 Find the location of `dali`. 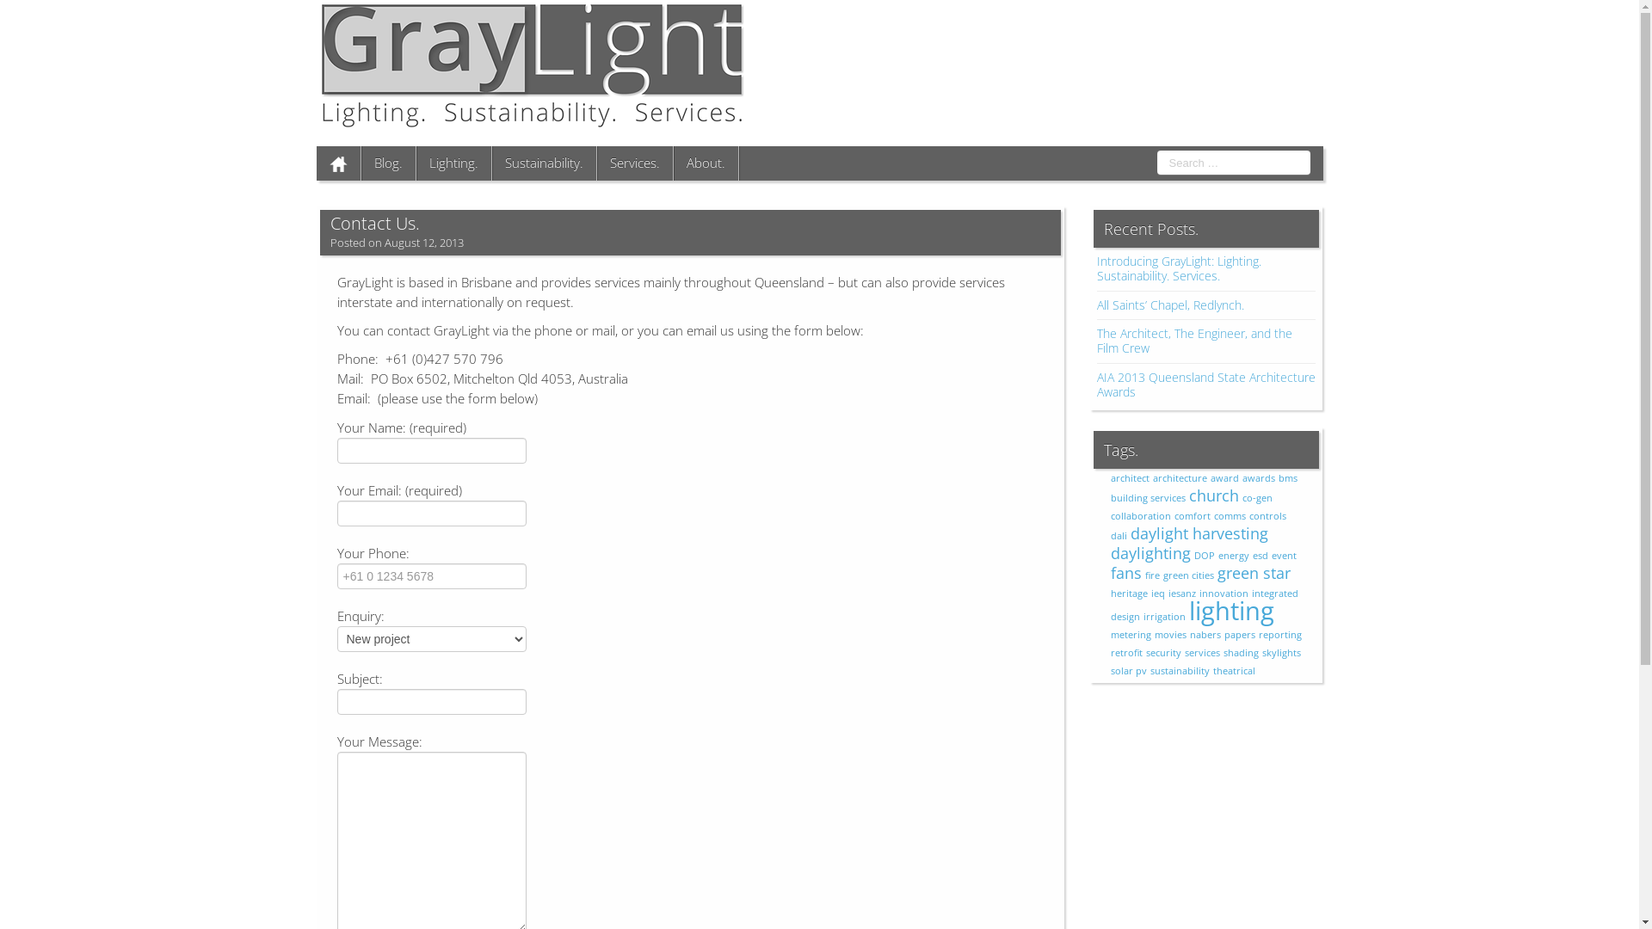

dali is located at coordinates (1119, 536).